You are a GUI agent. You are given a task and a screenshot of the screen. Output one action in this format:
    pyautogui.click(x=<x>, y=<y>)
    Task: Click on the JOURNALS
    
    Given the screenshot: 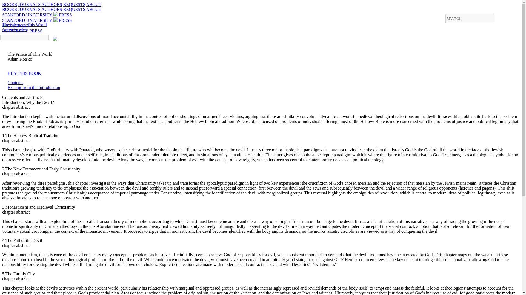 What is the action you would take?
    pyautogui.click(x=29, y=4)
    